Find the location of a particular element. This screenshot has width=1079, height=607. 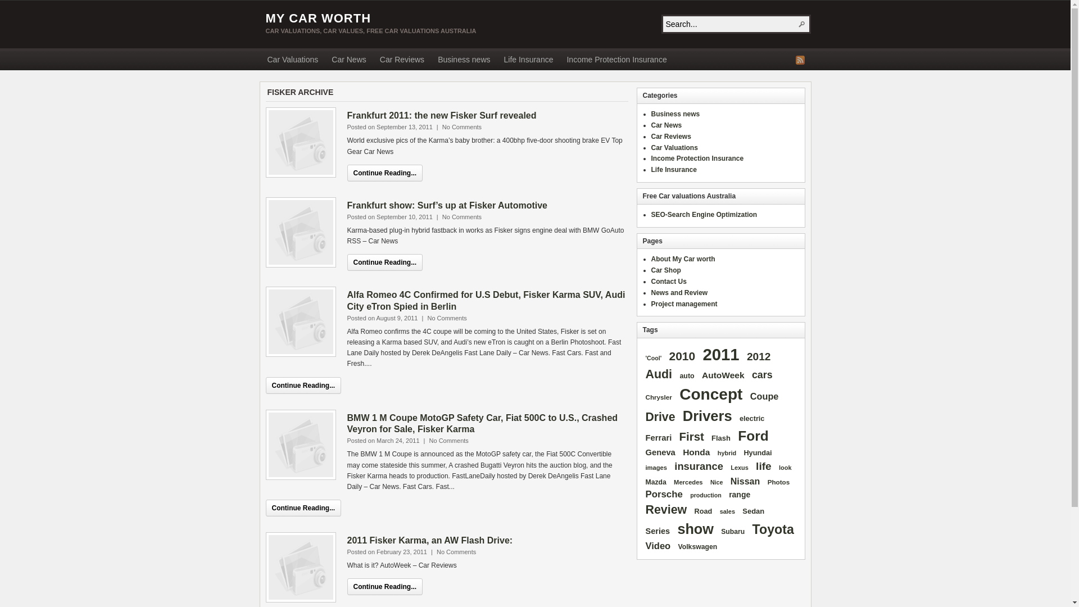

Flash is located at coordinates (721, 440).